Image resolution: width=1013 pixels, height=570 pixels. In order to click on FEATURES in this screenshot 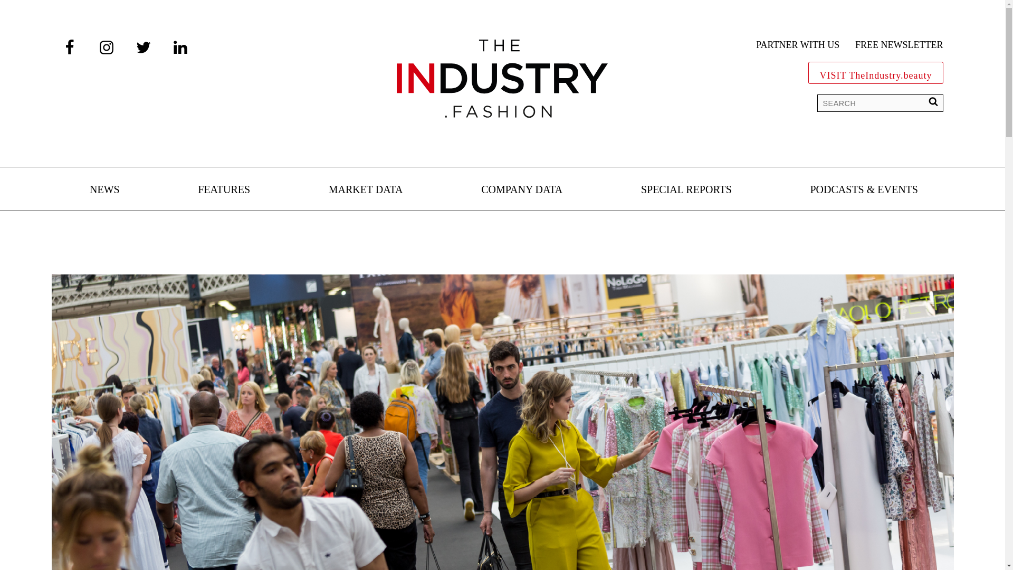, I will do `click(224, 190)`.